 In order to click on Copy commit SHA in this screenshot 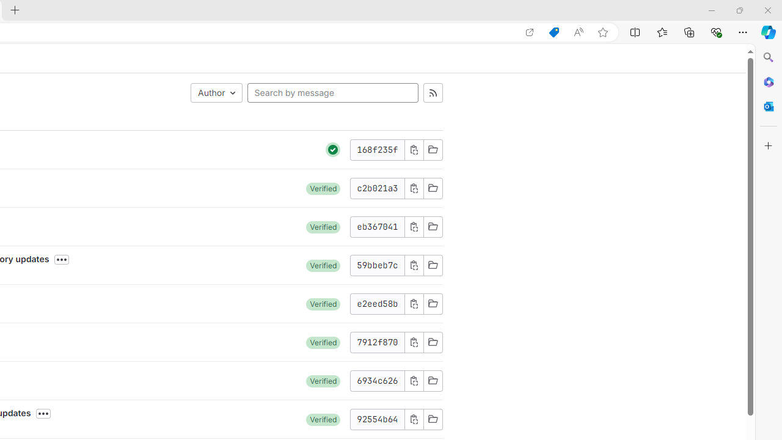, I will do `click(413, 419)`.